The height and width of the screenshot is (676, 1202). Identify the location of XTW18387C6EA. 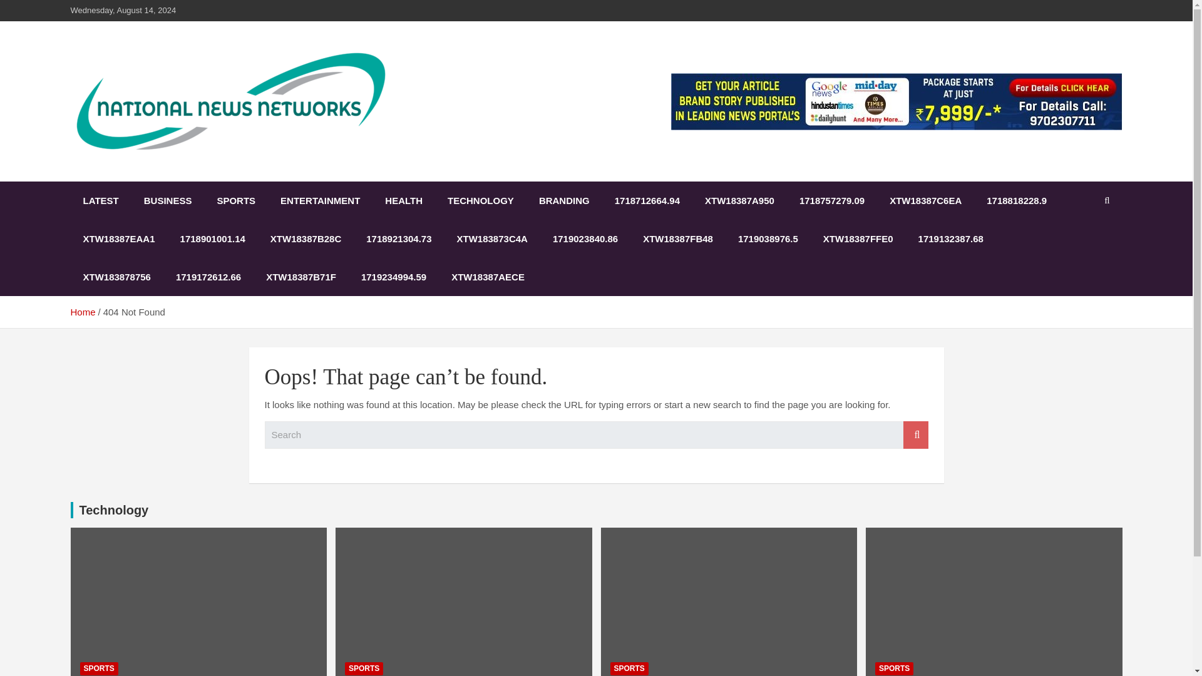
(925, 200).